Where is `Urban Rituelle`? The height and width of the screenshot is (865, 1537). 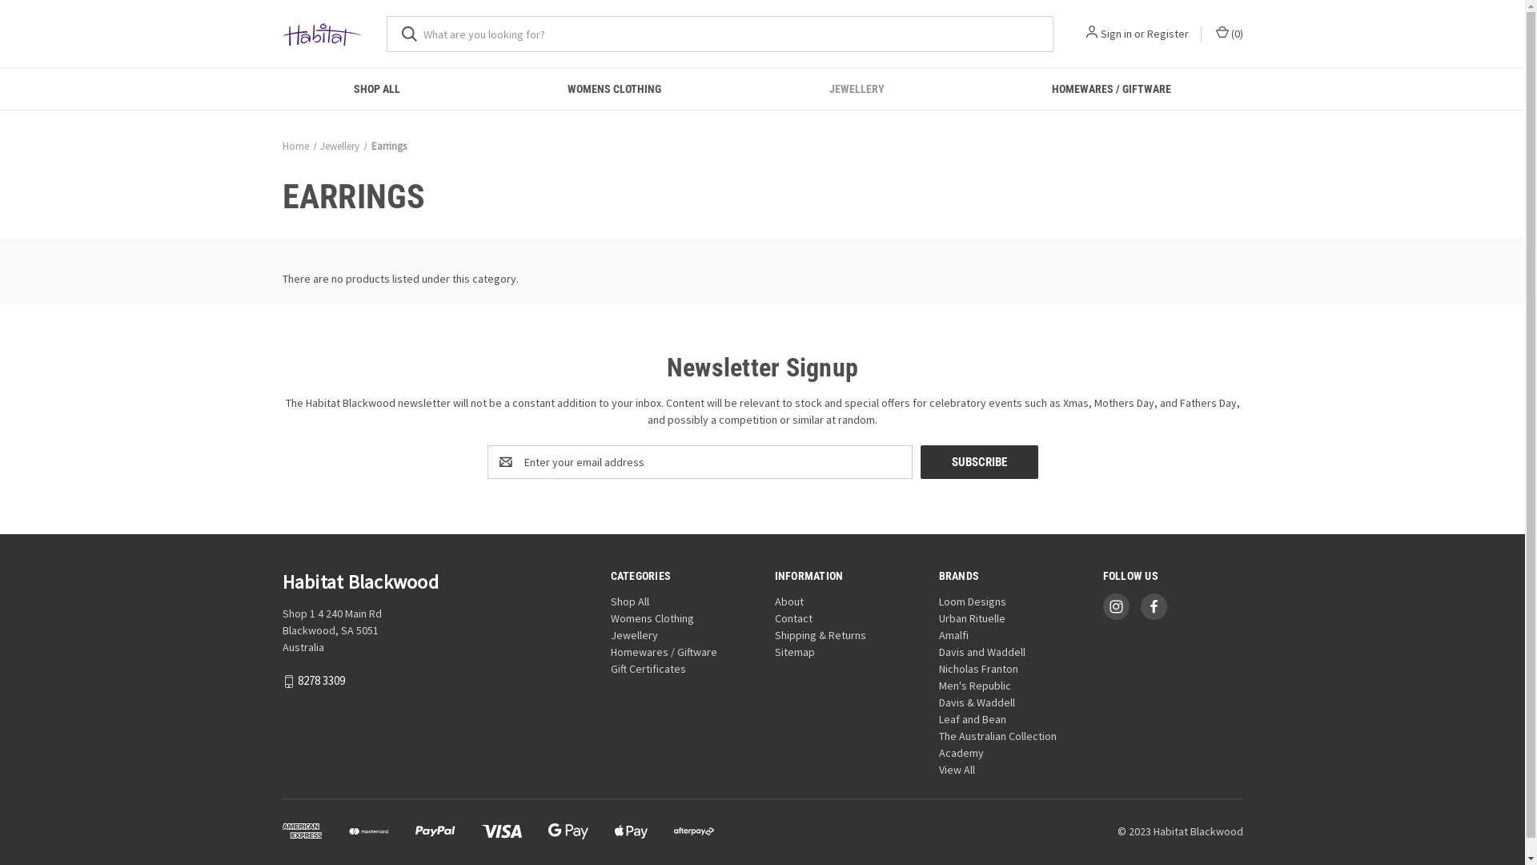
Urban Rituelle is located at coordinates (972, 618).